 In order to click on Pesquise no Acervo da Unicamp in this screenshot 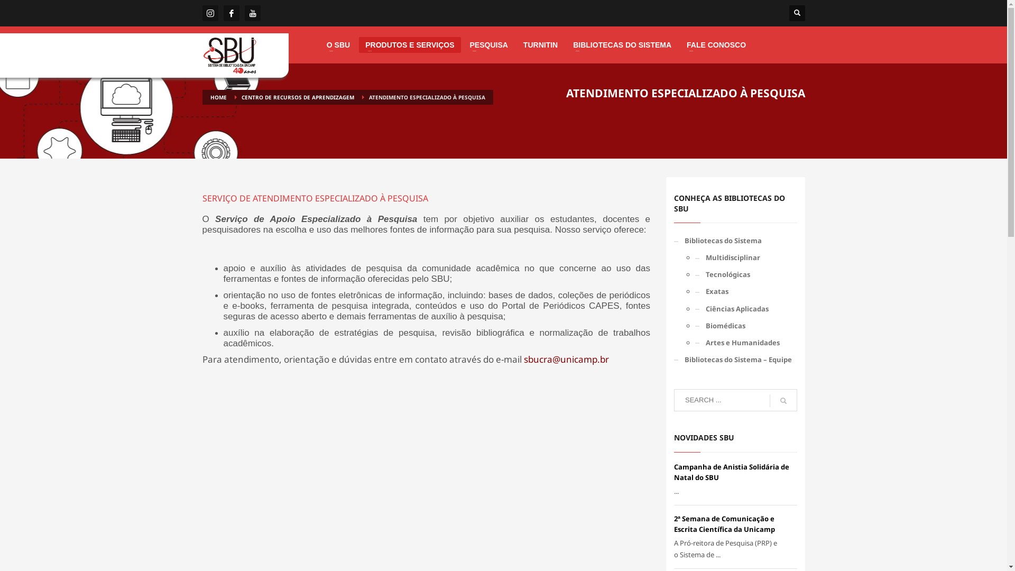, I will do `click(229, 56)`.